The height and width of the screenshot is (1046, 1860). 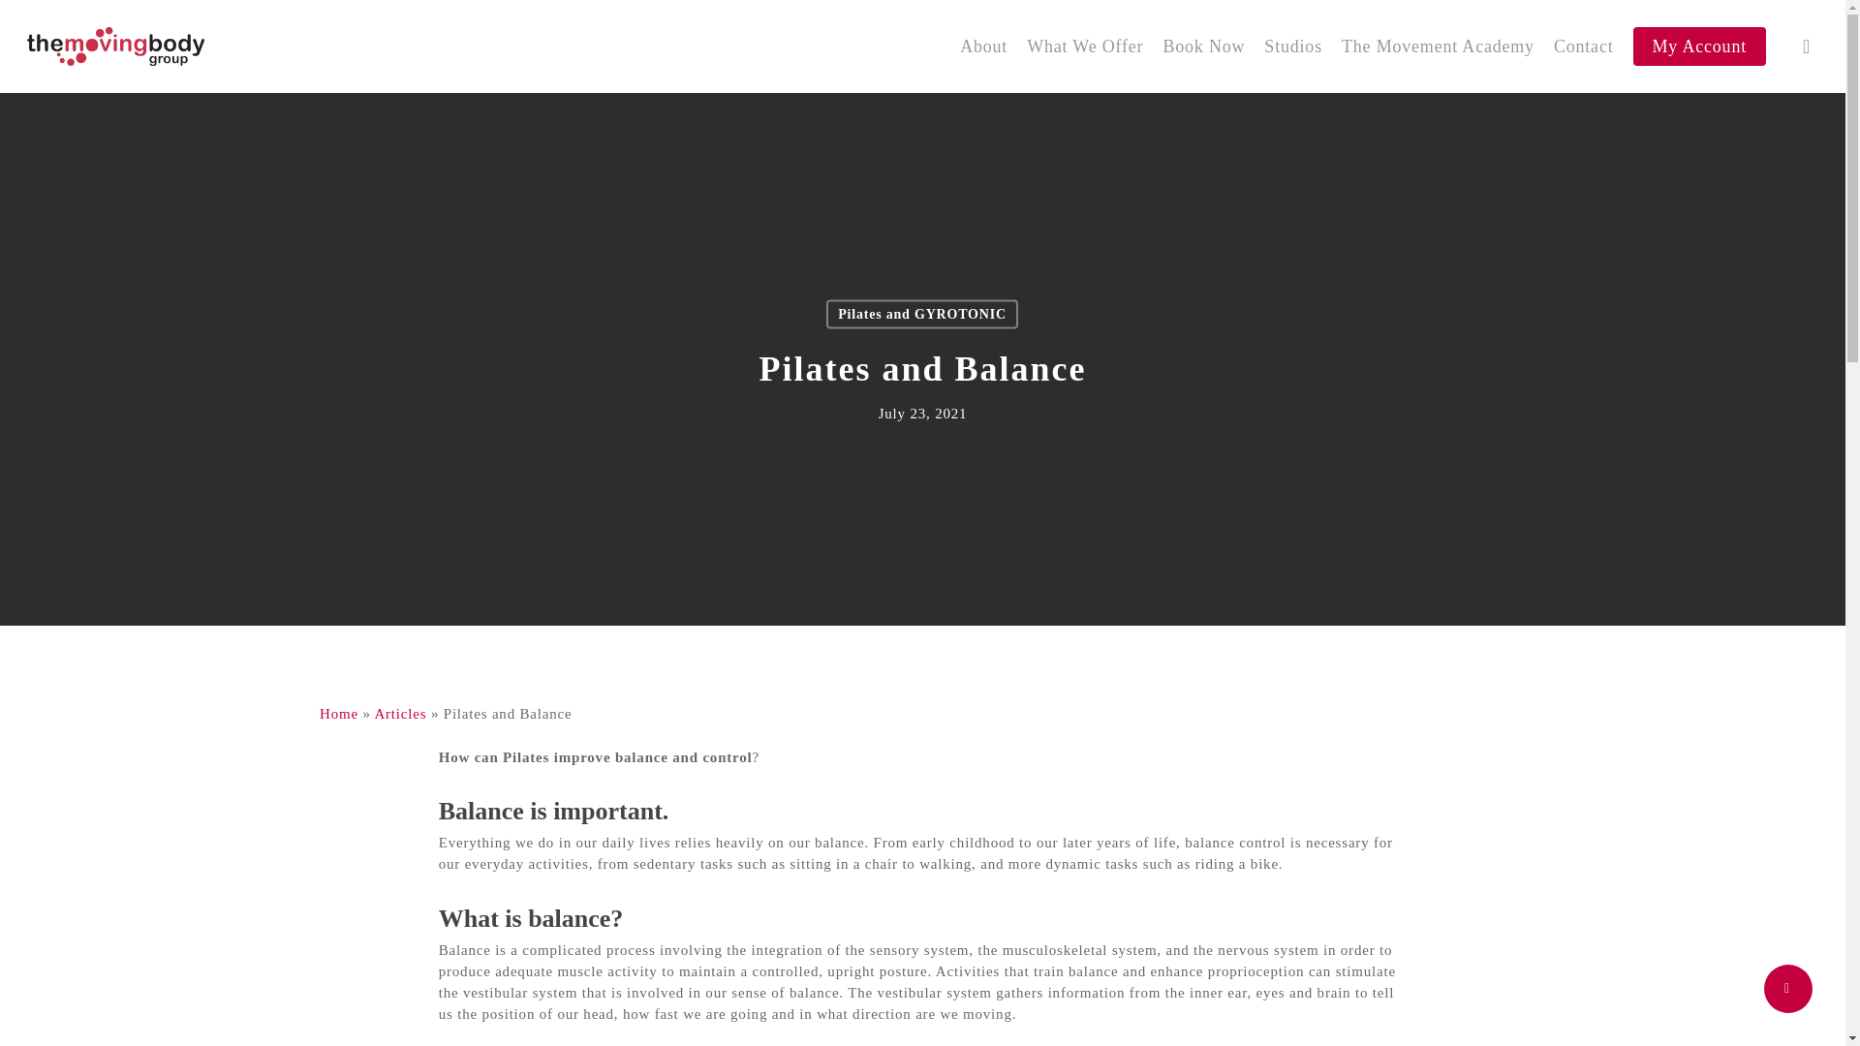 I want to click on Book Now, so click(x=1203, y=46).